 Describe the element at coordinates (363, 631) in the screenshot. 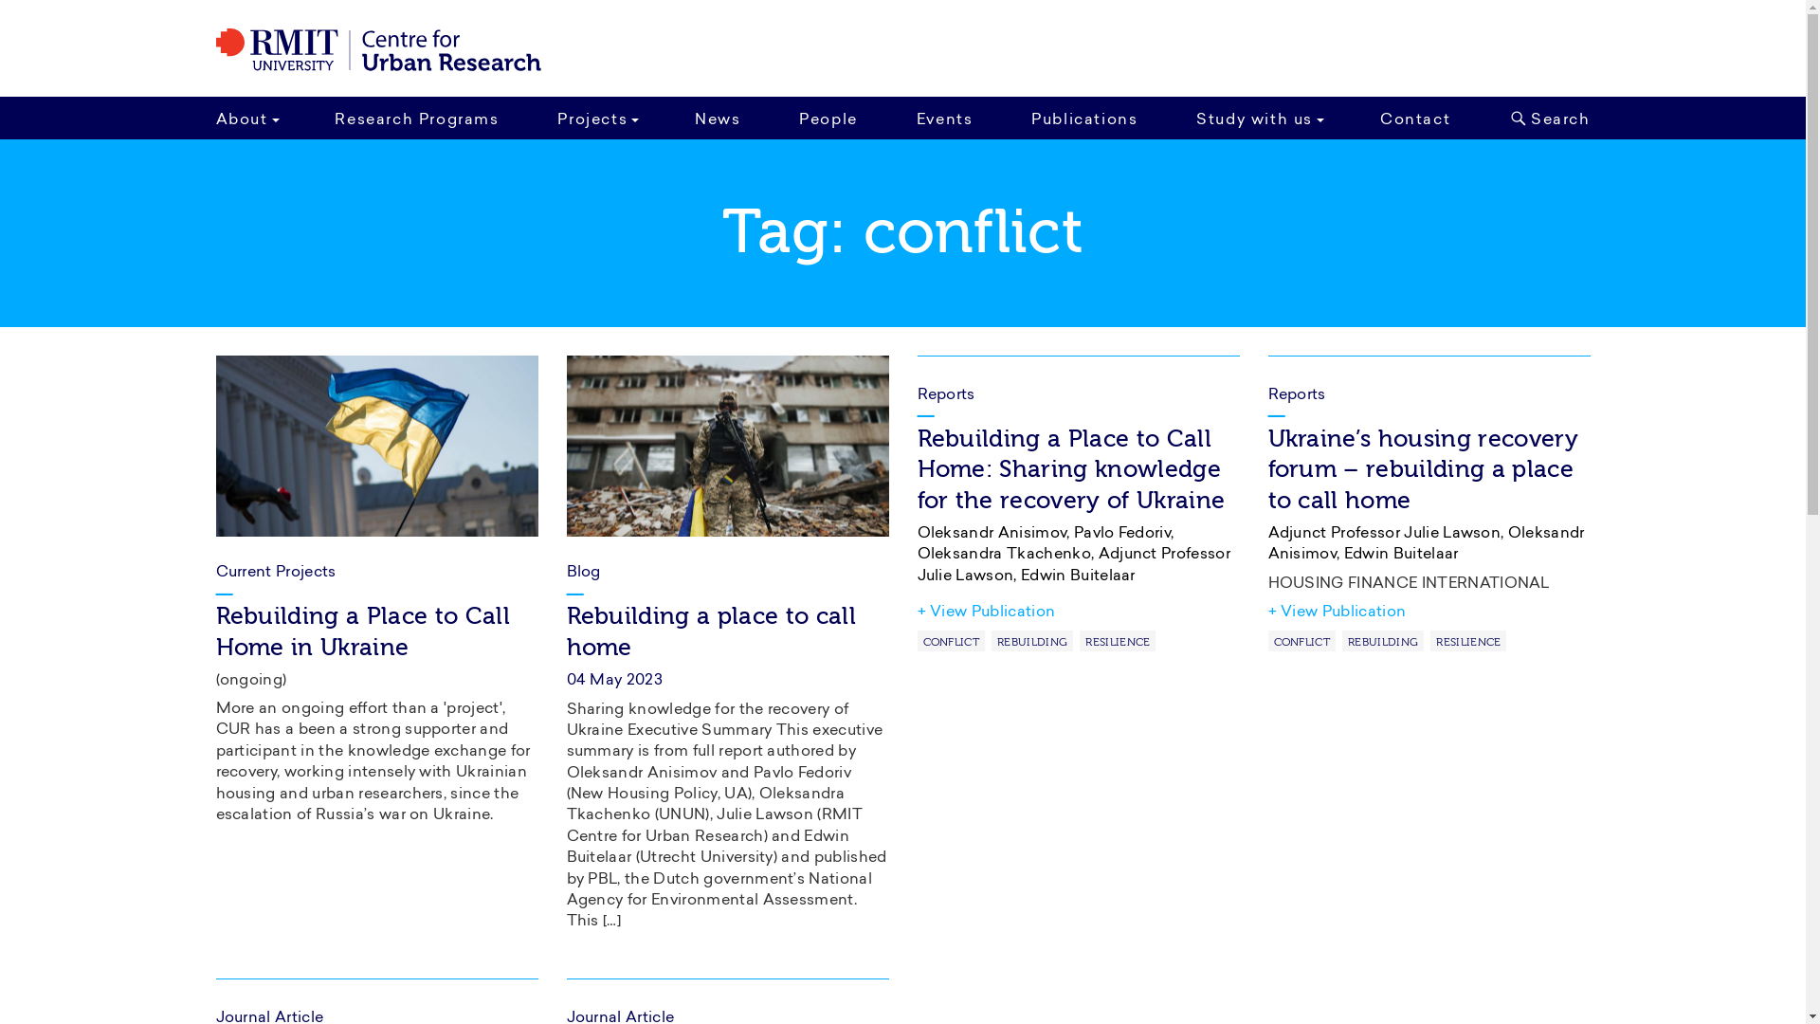

I see `Rebuilding a Place to Call Home in Ukraine` at that location.